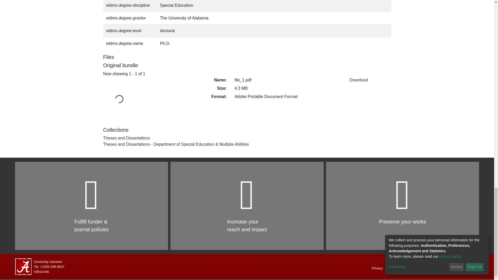 The height and width of the screenshot is (280, 498). What do you see at coordinates (358, 80) in the screenshot?
I see `Download` at bounding box center [358, 80].